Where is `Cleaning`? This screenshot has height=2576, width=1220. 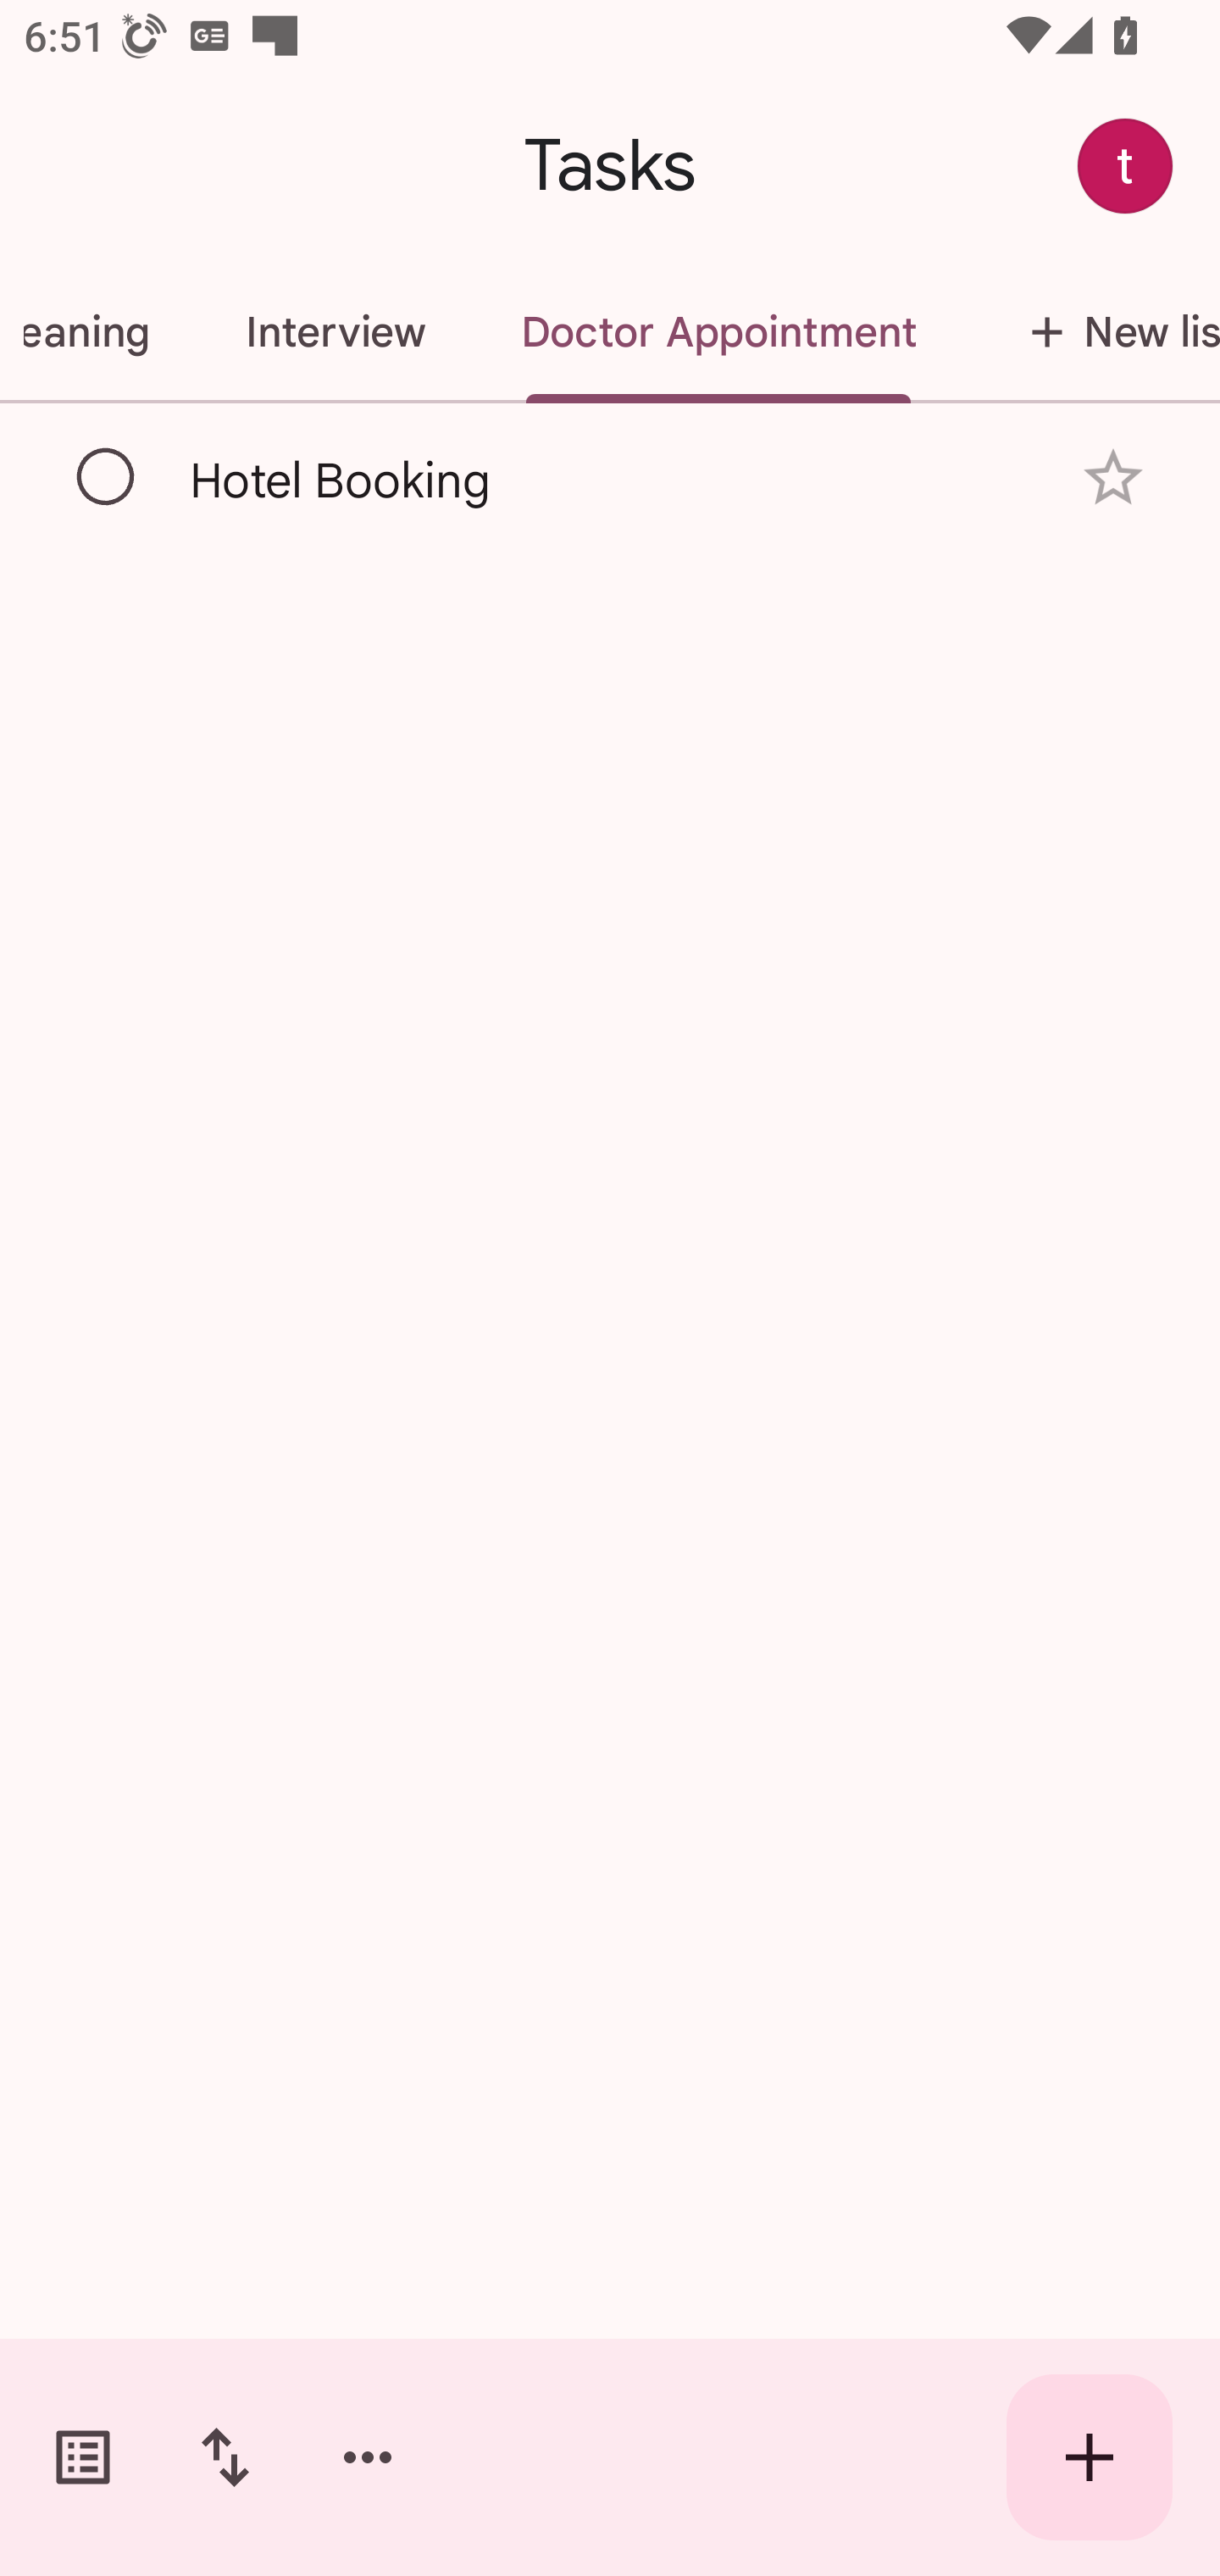 Cleaning is located at coordinates (98, 332).